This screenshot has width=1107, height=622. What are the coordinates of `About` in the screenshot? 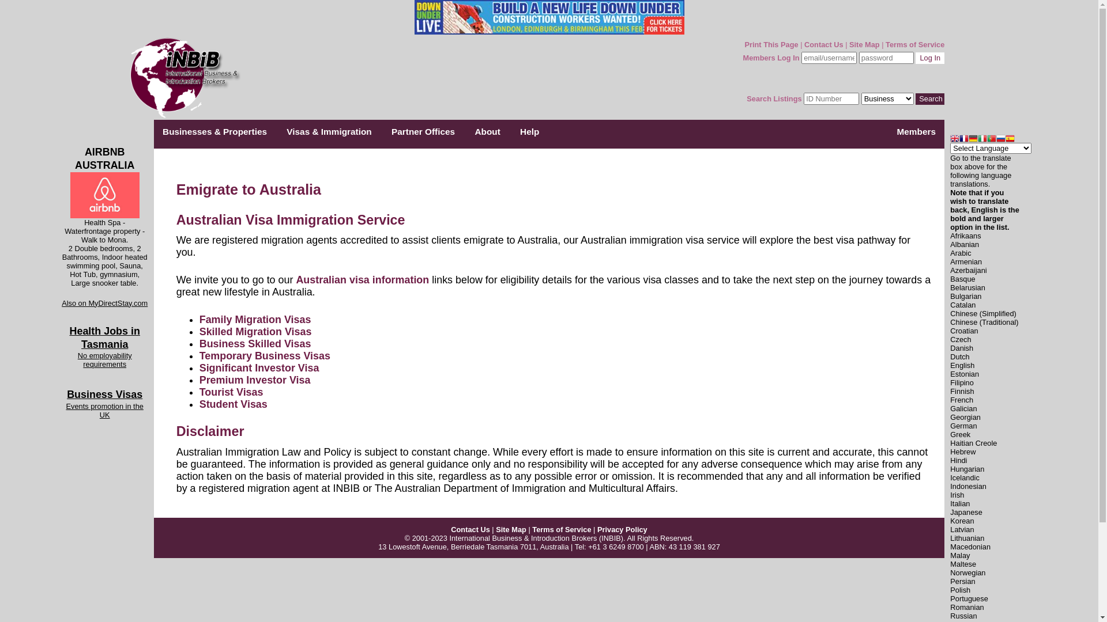 It's located at (488, 132).